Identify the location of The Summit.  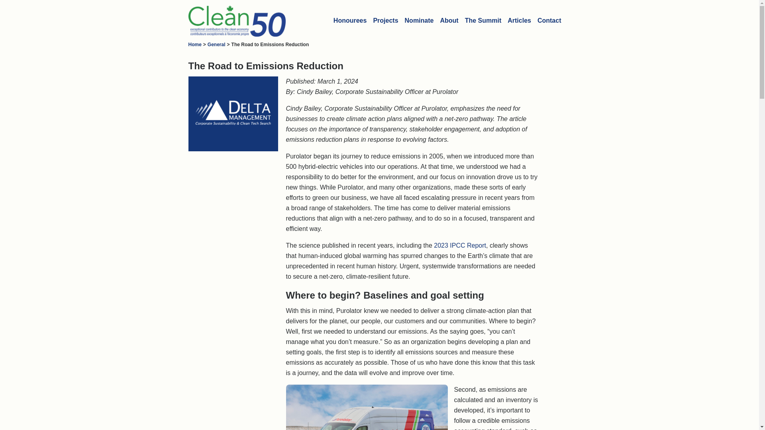
(483, 21).